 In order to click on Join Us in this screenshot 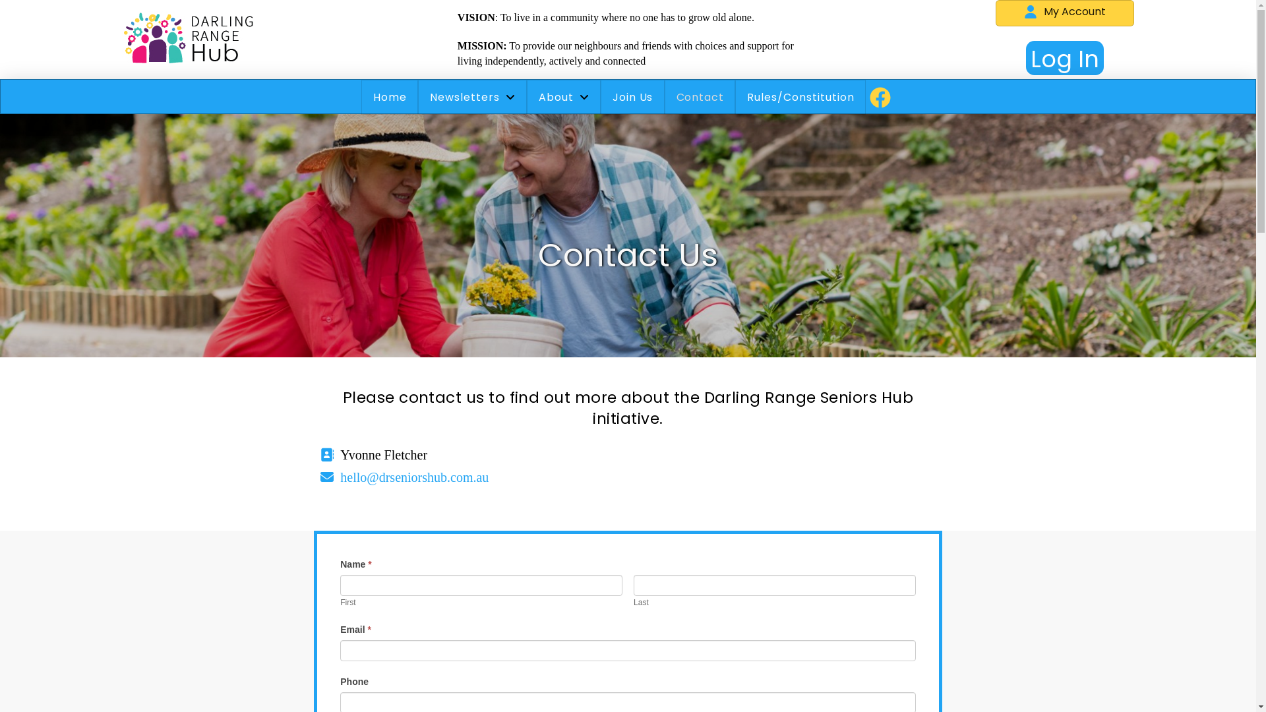, I will do `click(633, 98)`.